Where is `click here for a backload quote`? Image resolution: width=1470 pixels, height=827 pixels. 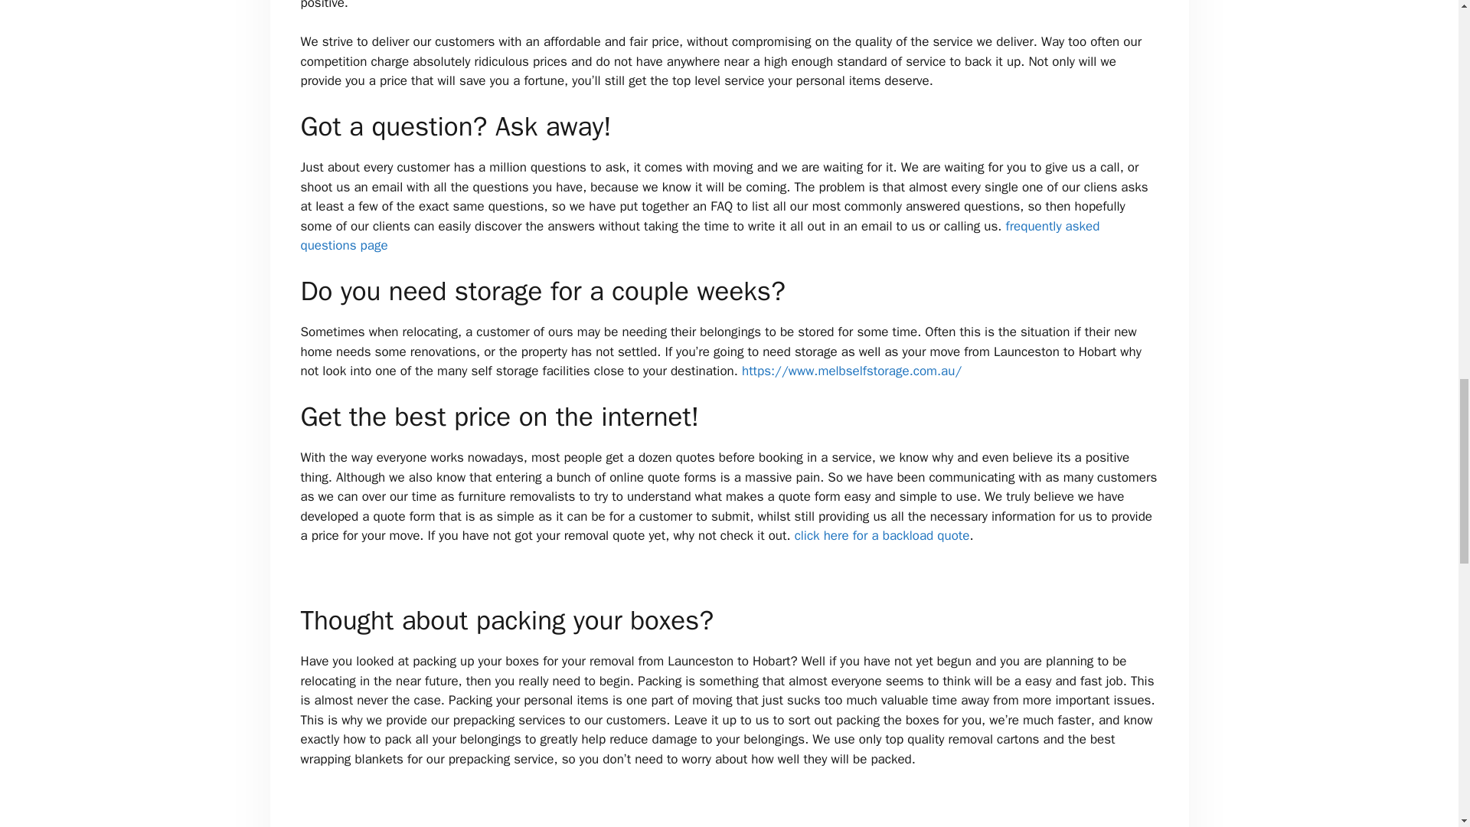 click here for a backload quote is located at coordinates (882, 535).